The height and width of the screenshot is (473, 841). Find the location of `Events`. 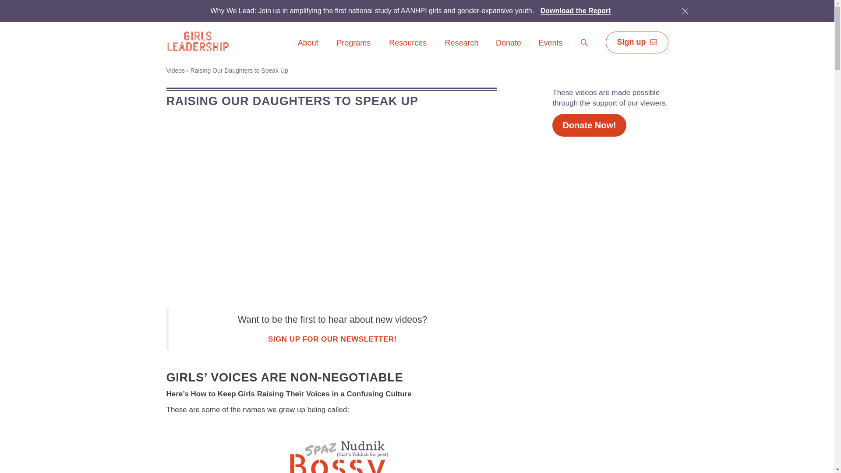

Events is located at coordinates (550, 43).